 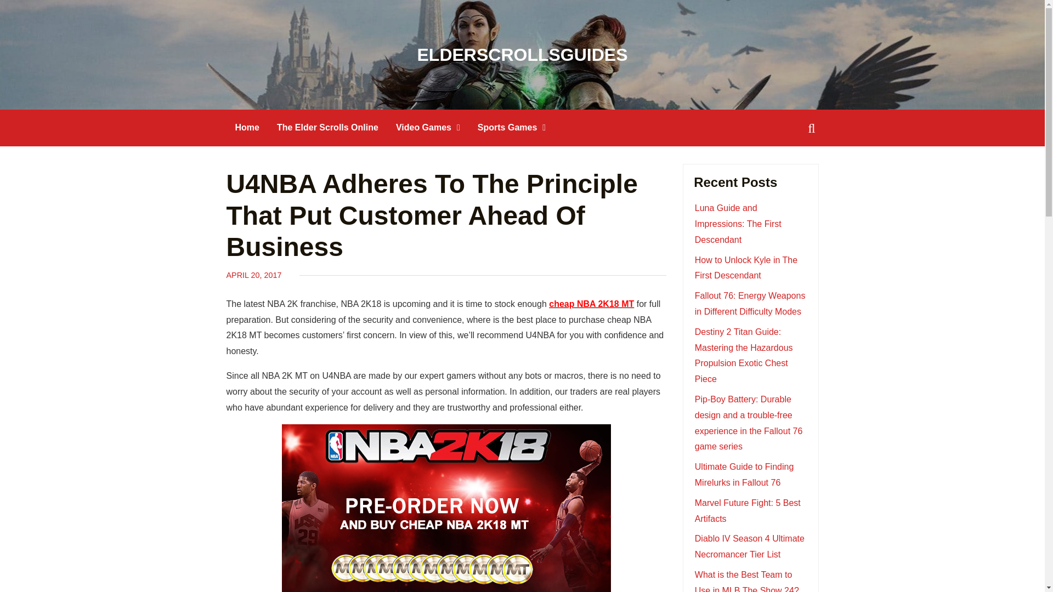 What do you see at coordinates (591, 304) in the screenshot?
I see `cheap NBA 2K18 MT` at bounding box center [591, 304].